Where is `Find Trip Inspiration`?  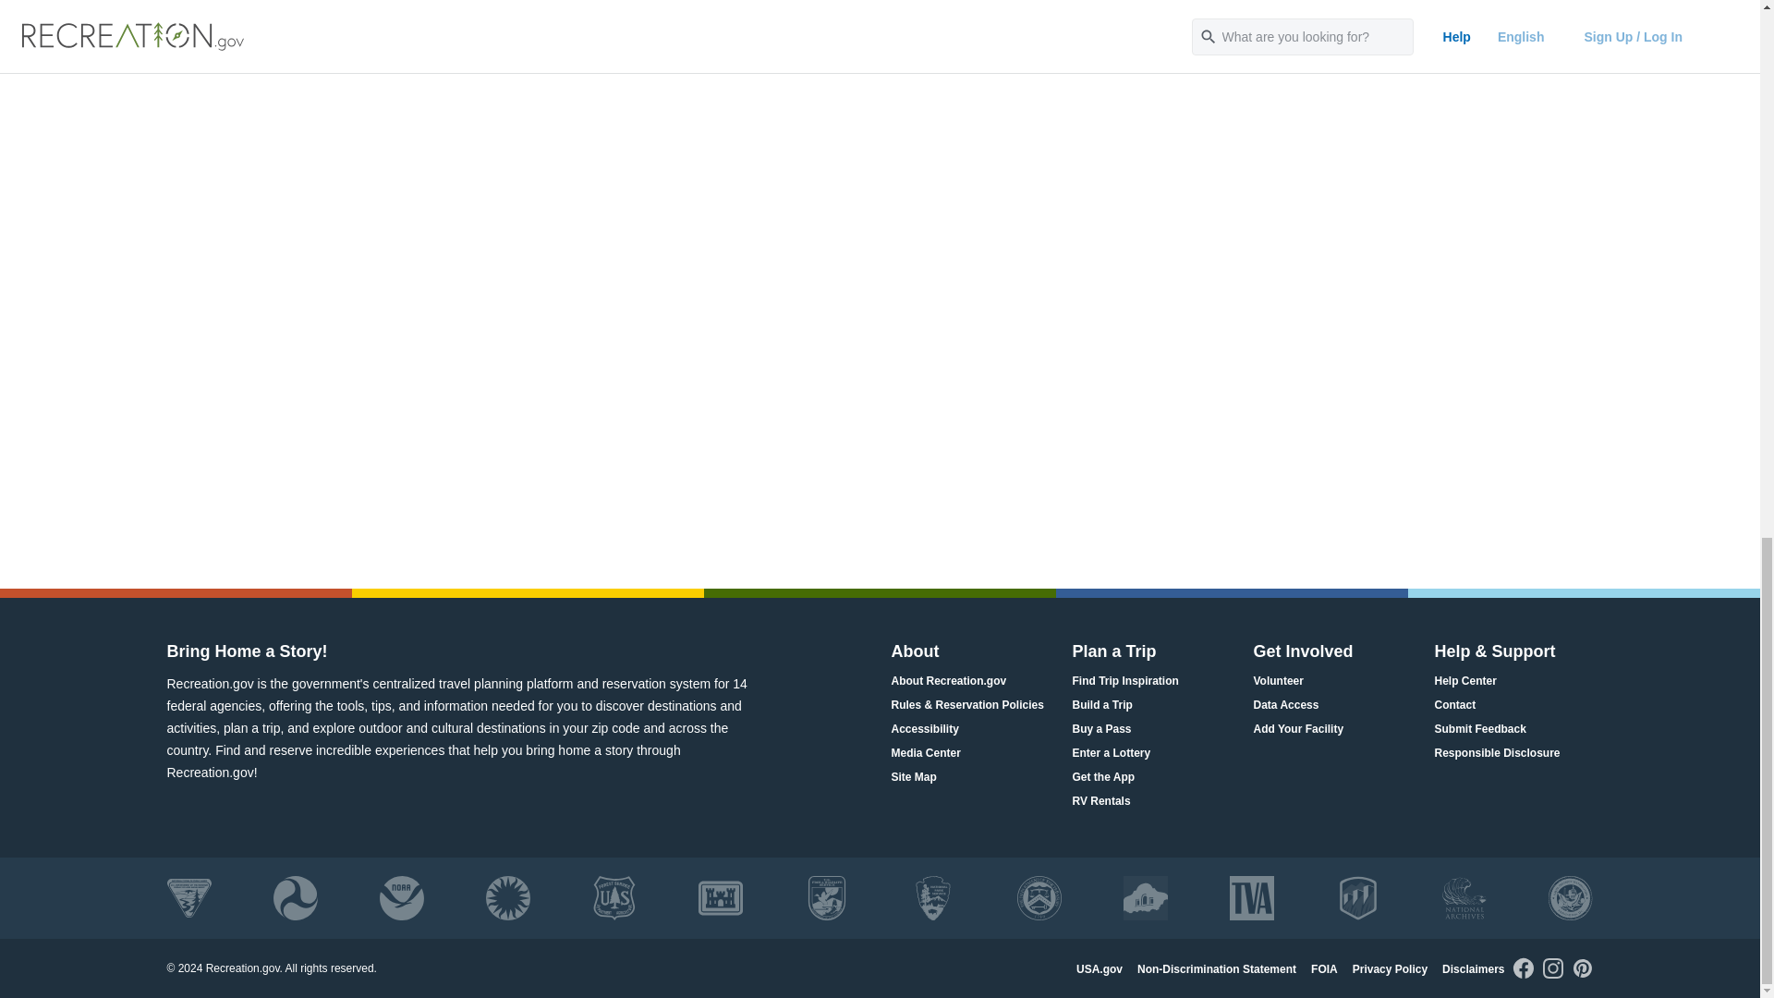
Find Trip Inspiration is located at coordinates (1124, 681).